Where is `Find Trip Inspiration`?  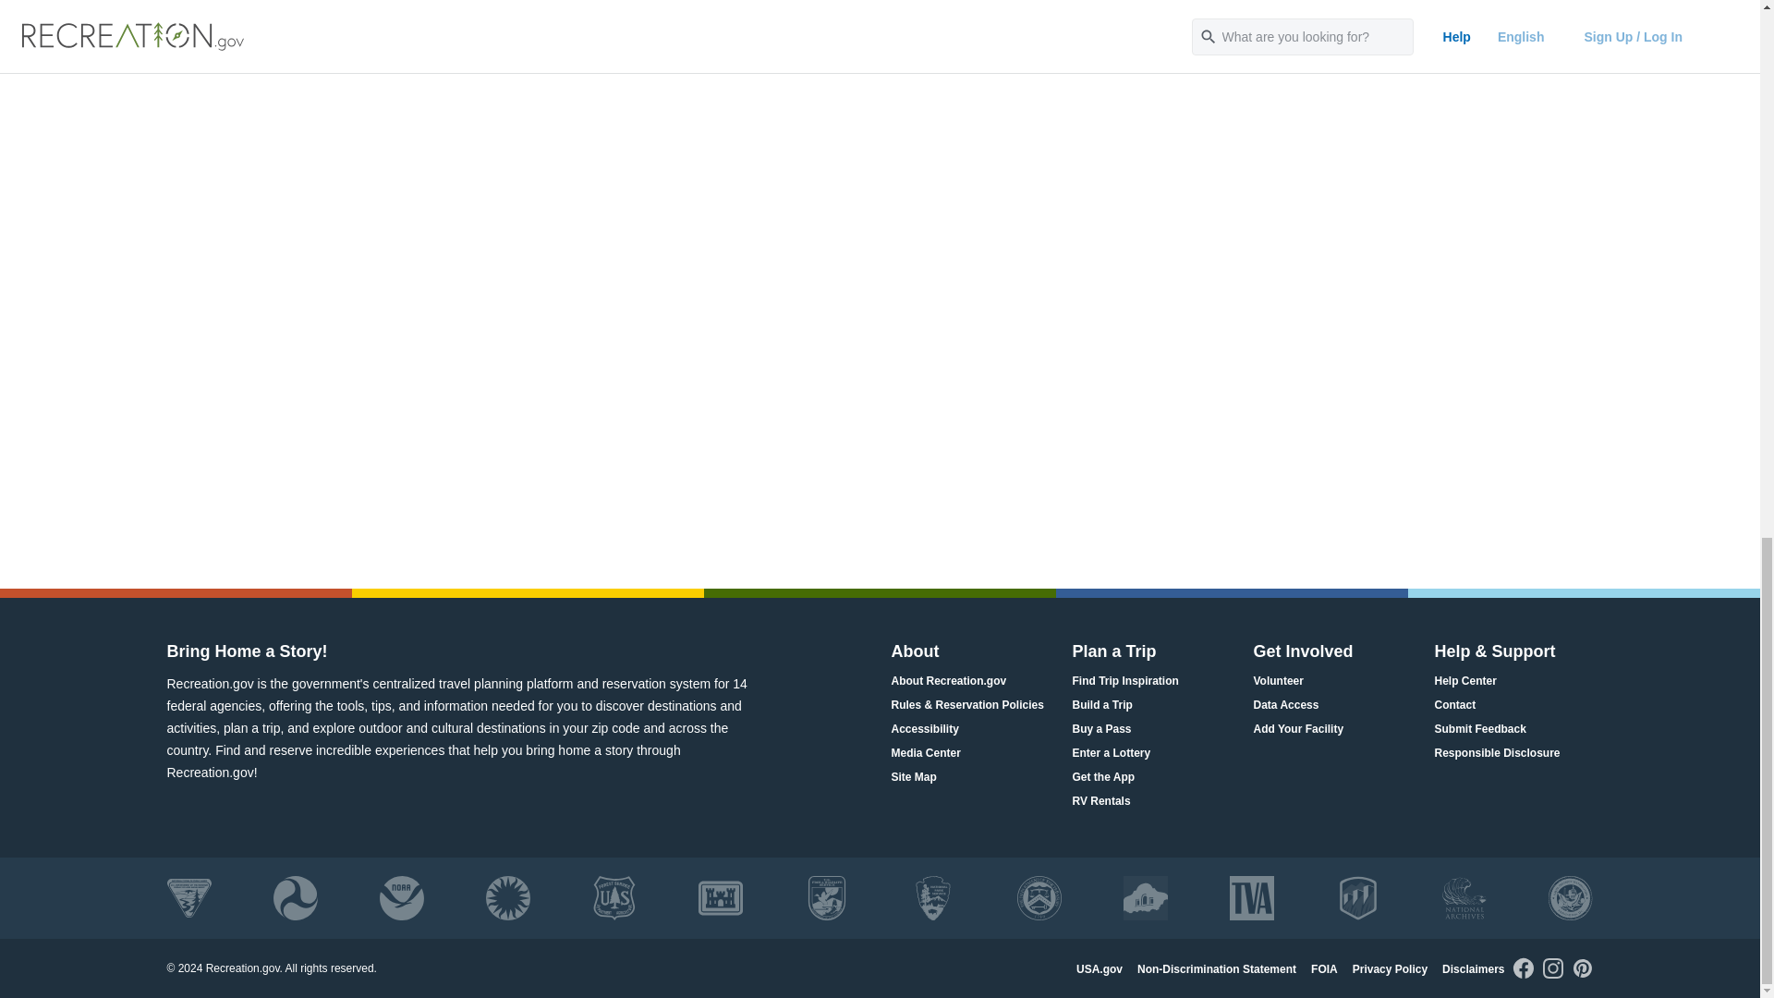
Find Trip Inspiration is located at coordinates (1124, 681).